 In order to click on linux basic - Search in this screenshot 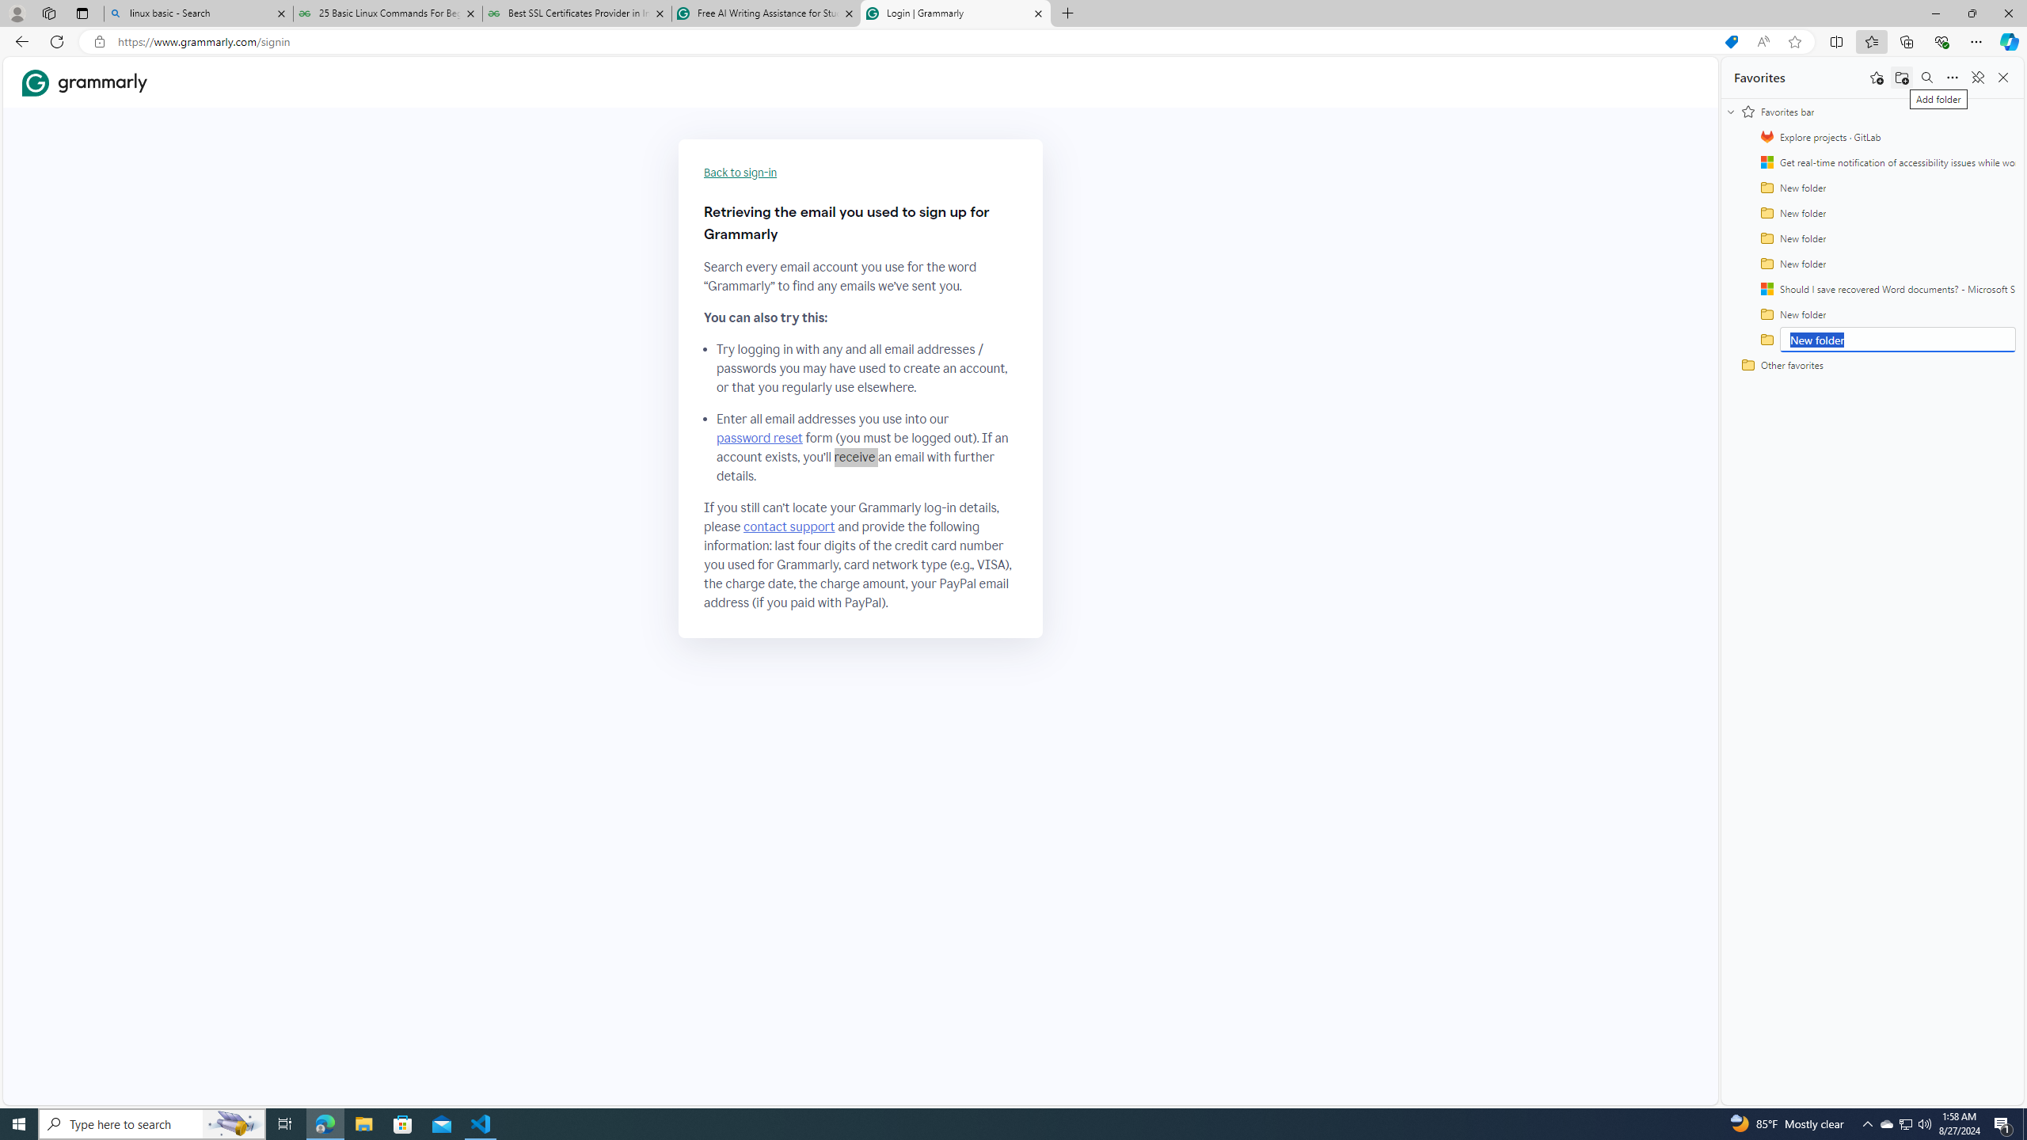, I will do `click(198, 13)`.